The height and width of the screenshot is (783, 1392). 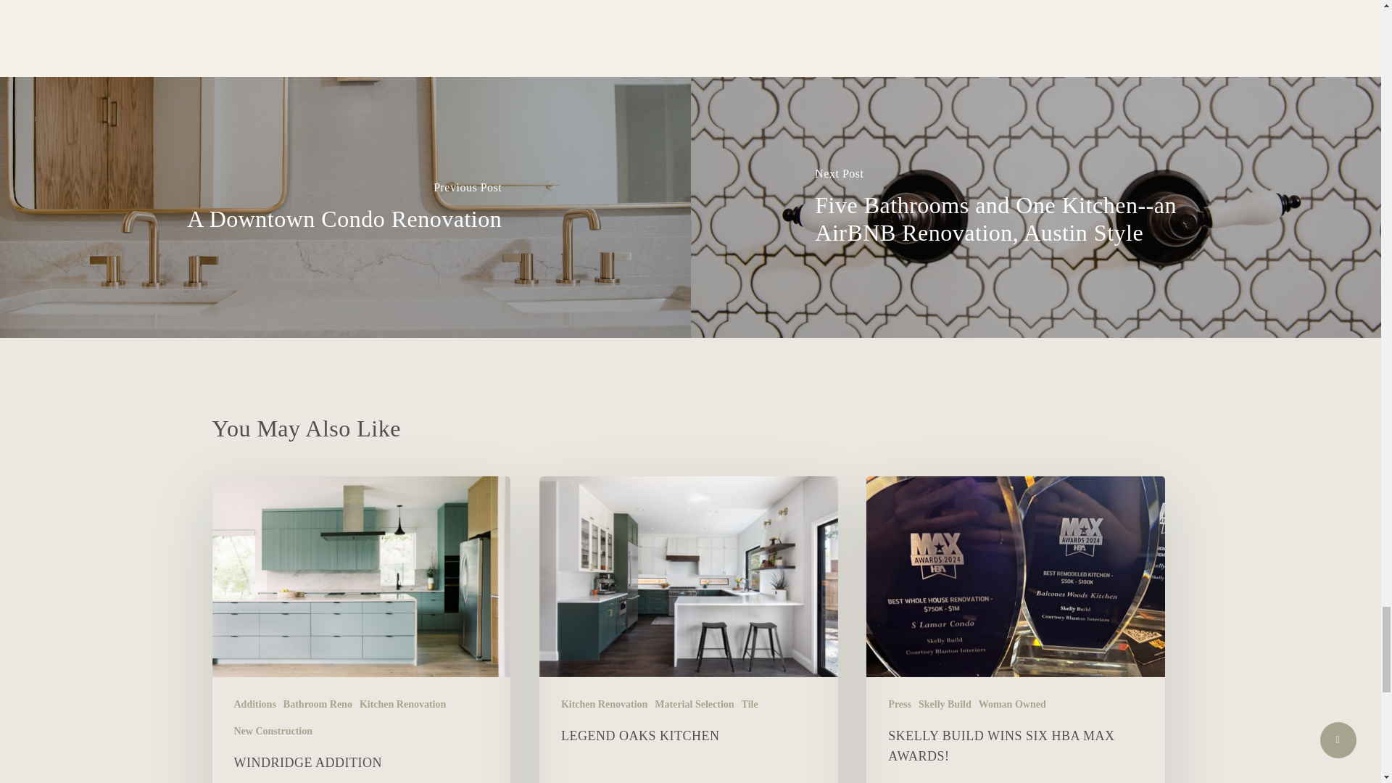 I want to click on Kitchen Renovation, so click(x=402, y=704).